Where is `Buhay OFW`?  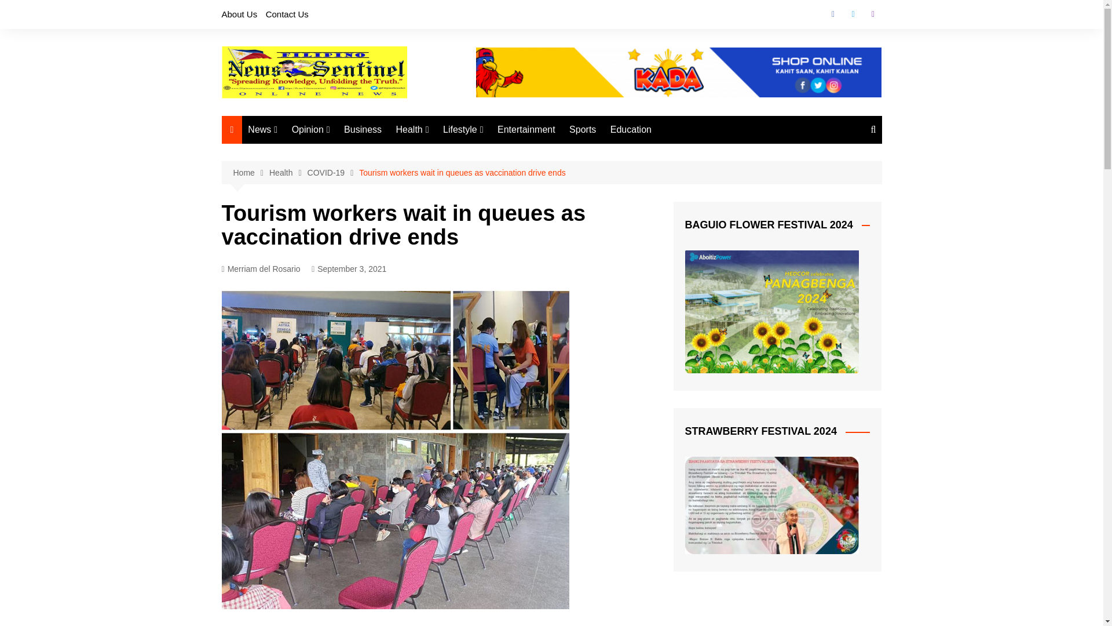 Buhay OFW is located at coordinates (350, 172).